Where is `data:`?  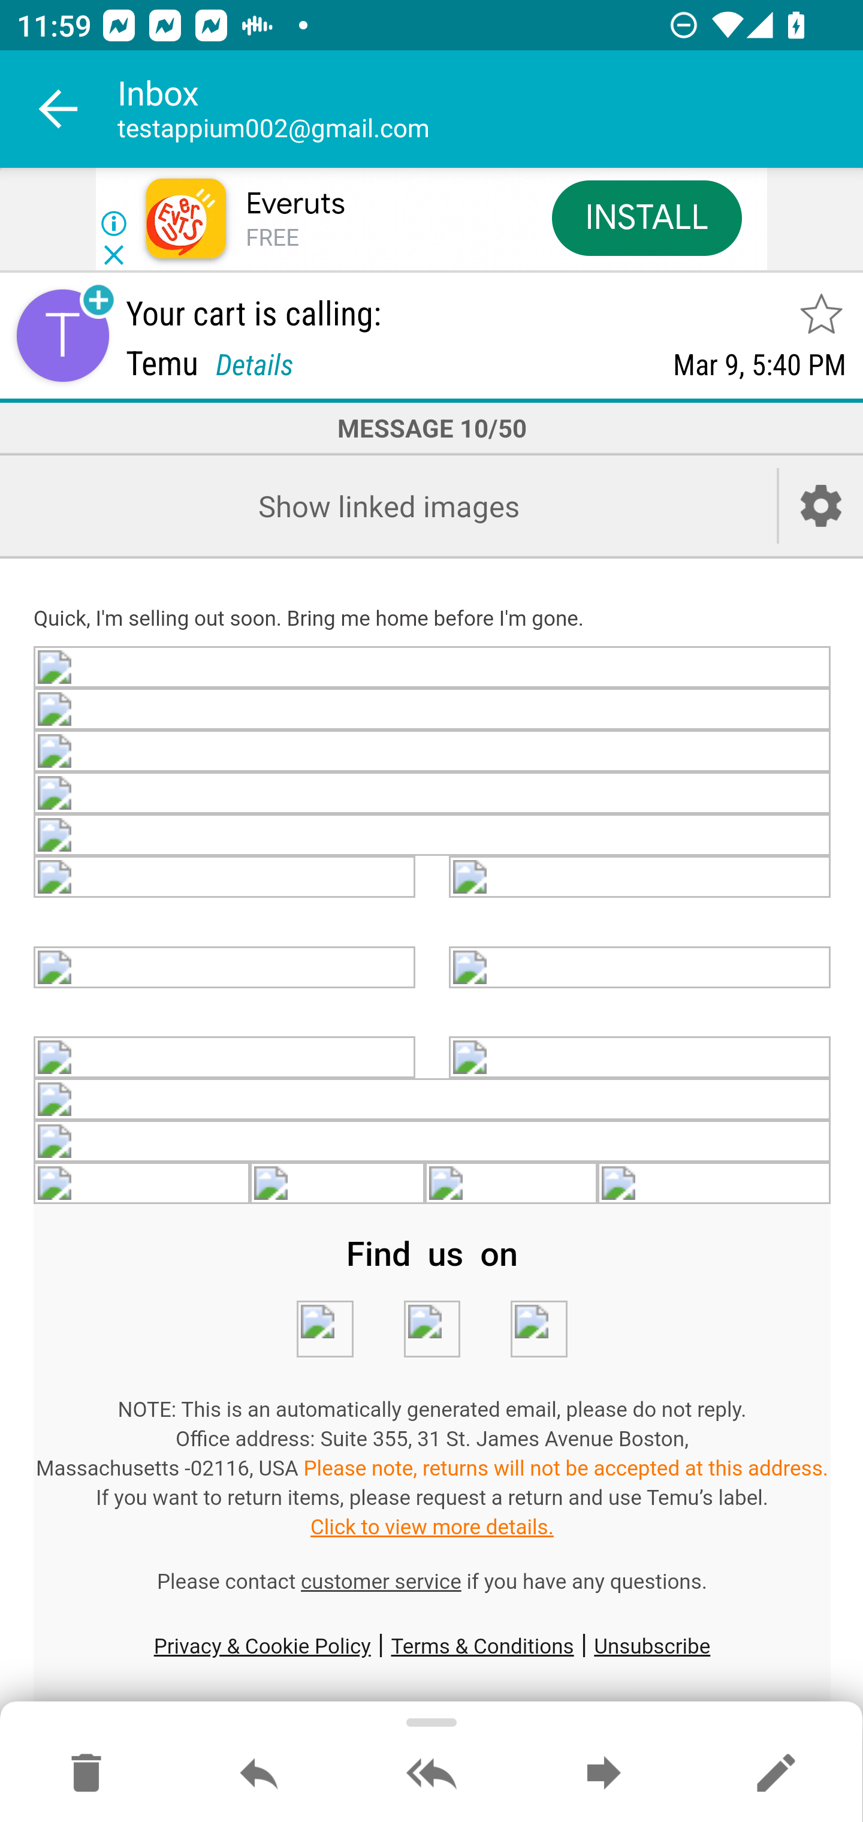
data: is located at coordinates (324, 1329).